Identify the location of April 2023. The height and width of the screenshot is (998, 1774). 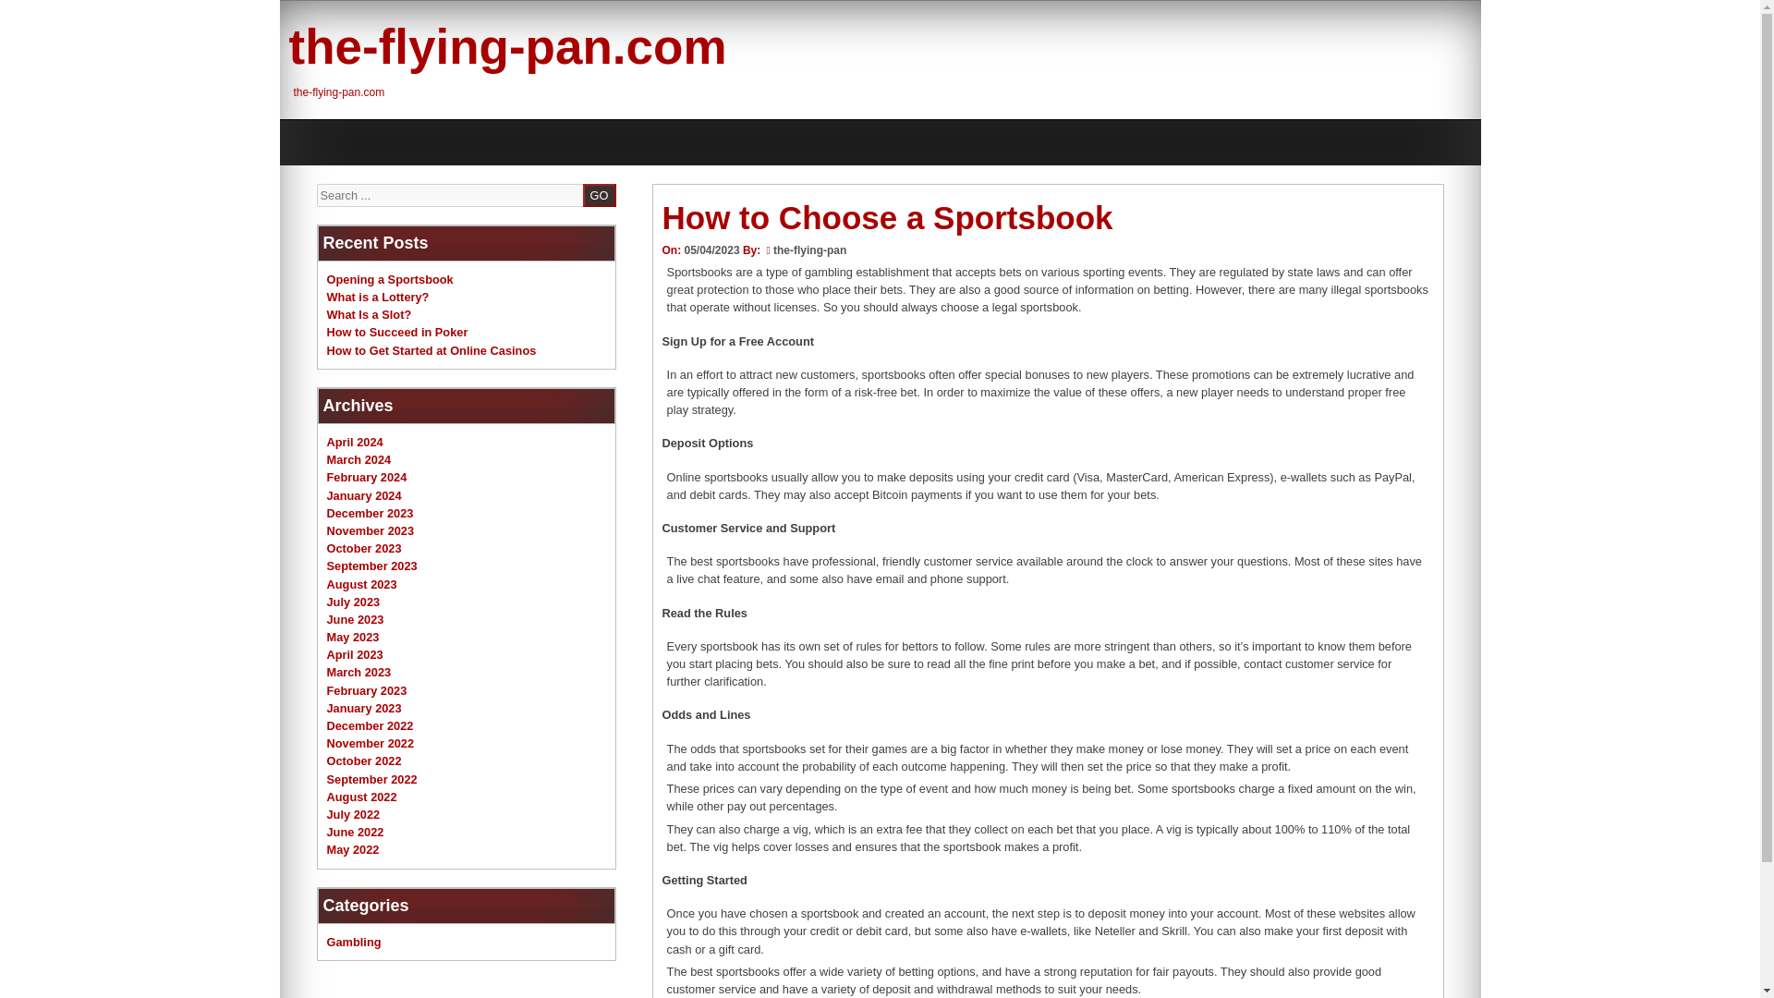
(355, 654).